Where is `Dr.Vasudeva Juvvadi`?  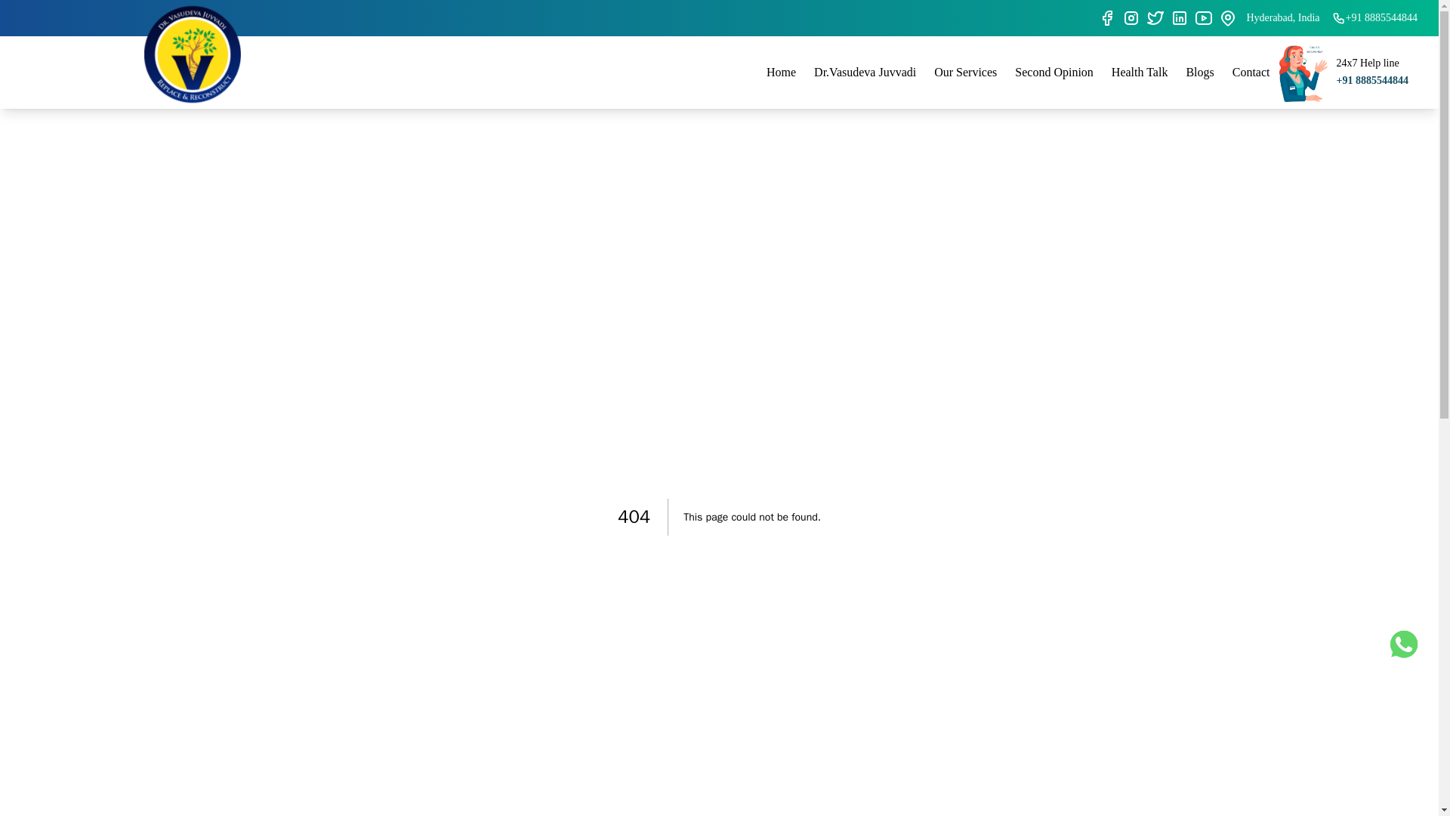 Dr.Vasudeva Juvvadi is located at coordinates (864, 72).